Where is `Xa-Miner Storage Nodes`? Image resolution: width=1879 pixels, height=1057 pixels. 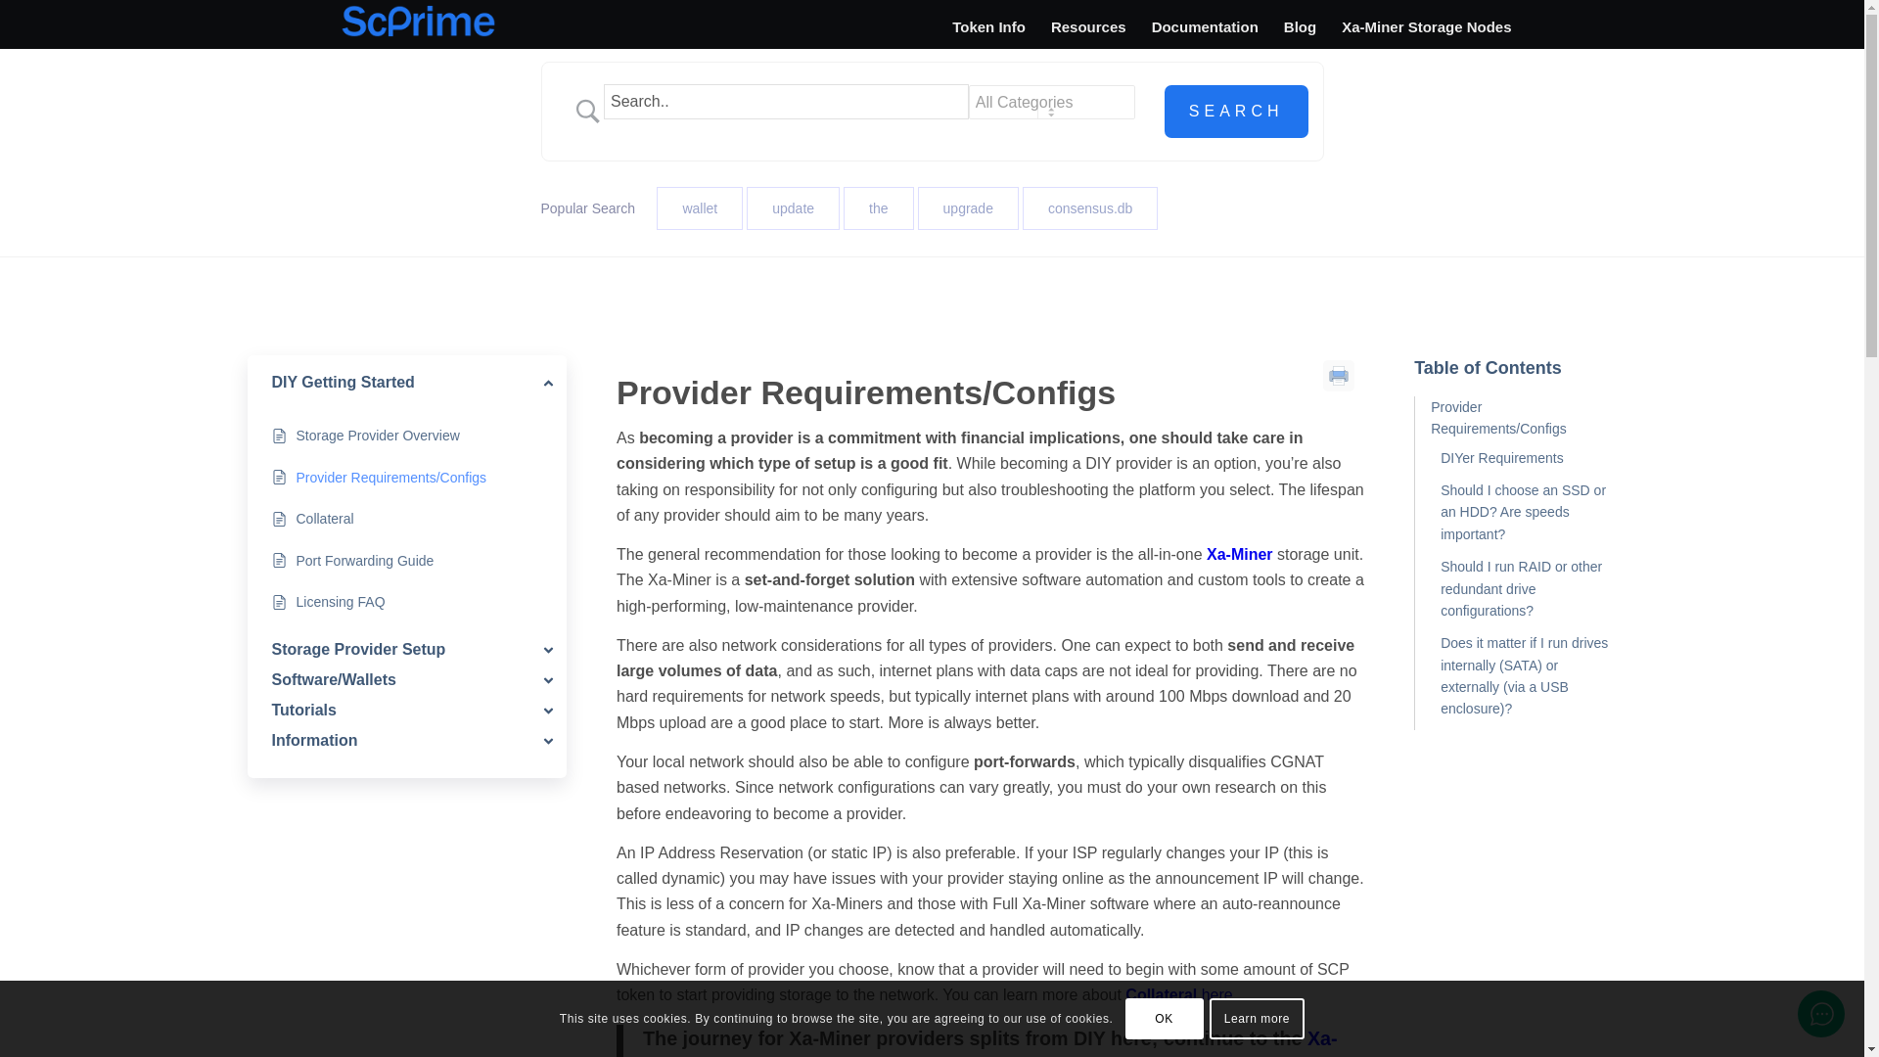 Xa-Miner Storage Nodes is located at coordinates (1426, 26).